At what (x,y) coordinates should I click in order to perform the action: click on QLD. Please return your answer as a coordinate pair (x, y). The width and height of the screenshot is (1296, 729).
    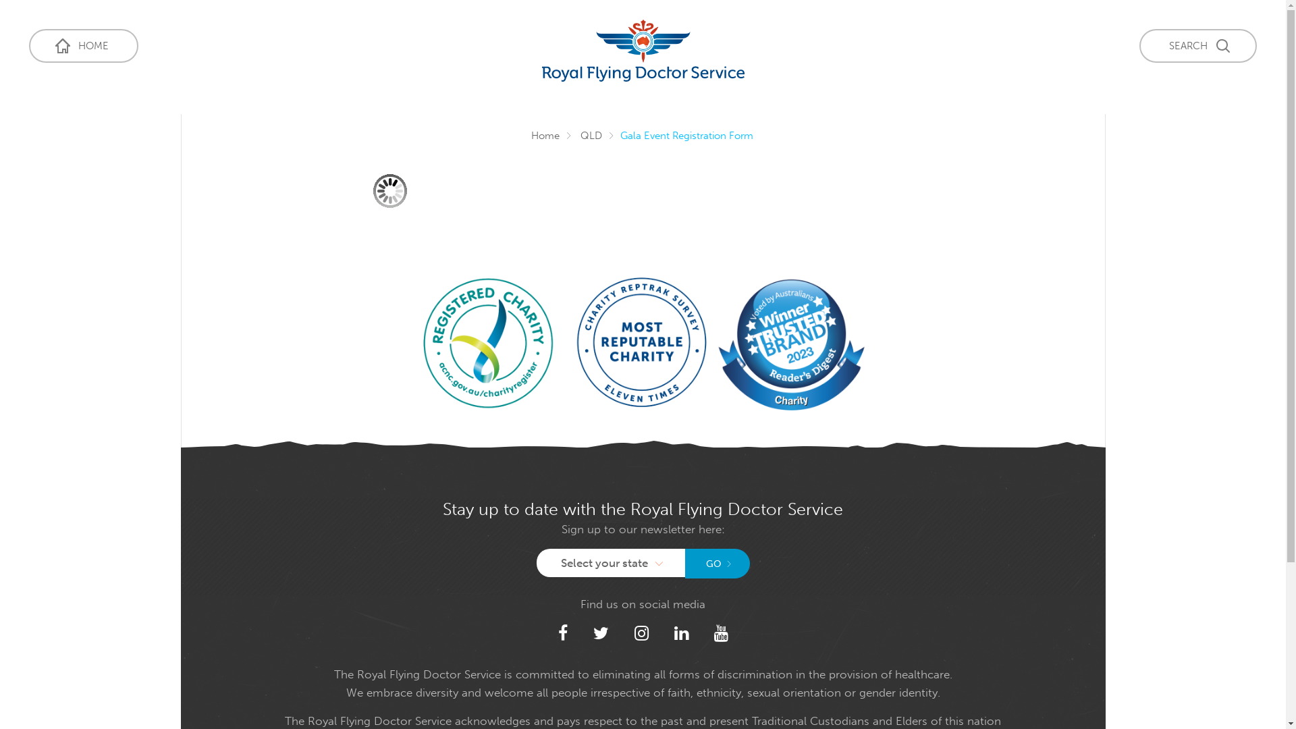
    Looking at the image, I should click on (591, 136).